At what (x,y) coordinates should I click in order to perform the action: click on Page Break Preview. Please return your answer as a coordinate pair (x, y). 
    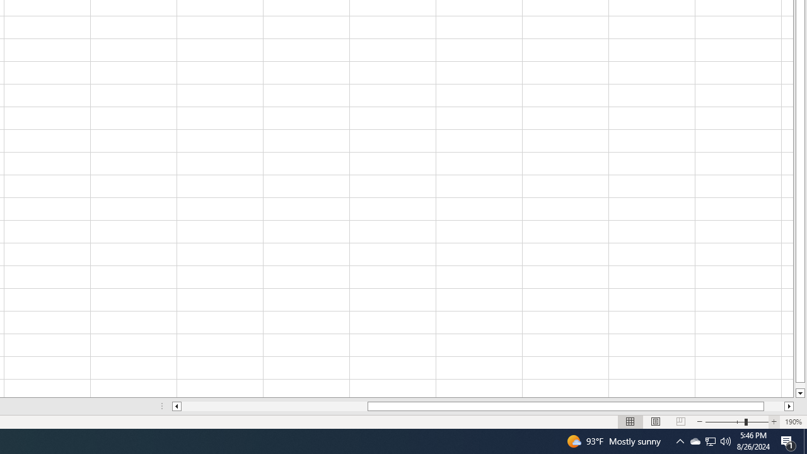
    Looking at the image, I should click on (680, 421).